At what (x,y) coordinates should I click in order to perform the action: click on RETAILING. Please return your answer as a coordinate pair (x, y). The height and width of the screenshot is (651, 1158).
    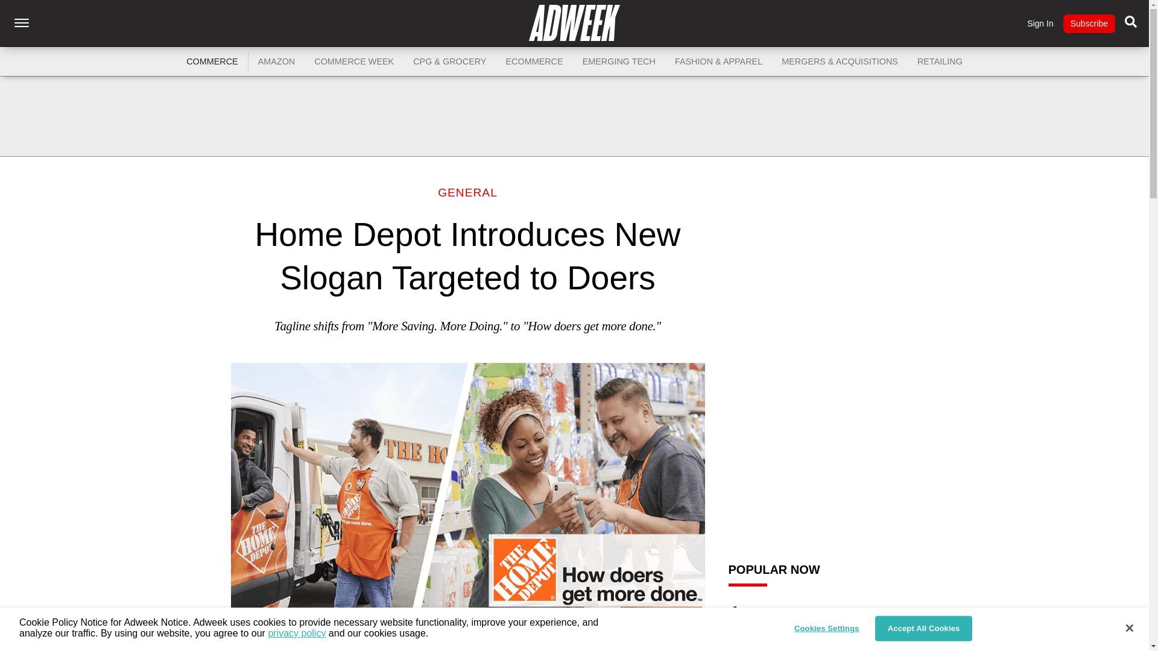
    Looking at the image, I should click on (940, 61).